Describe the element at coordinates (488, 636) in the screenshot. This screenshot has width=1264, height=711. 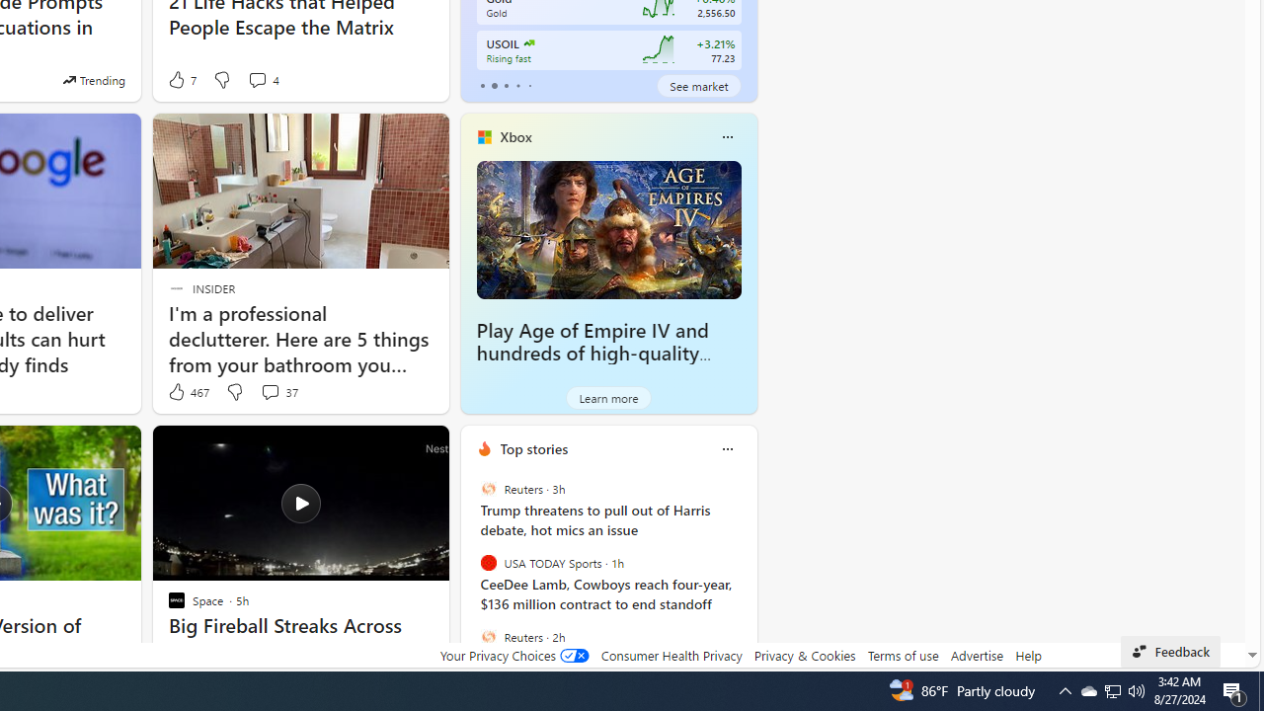
I see `Reuters` at that location.